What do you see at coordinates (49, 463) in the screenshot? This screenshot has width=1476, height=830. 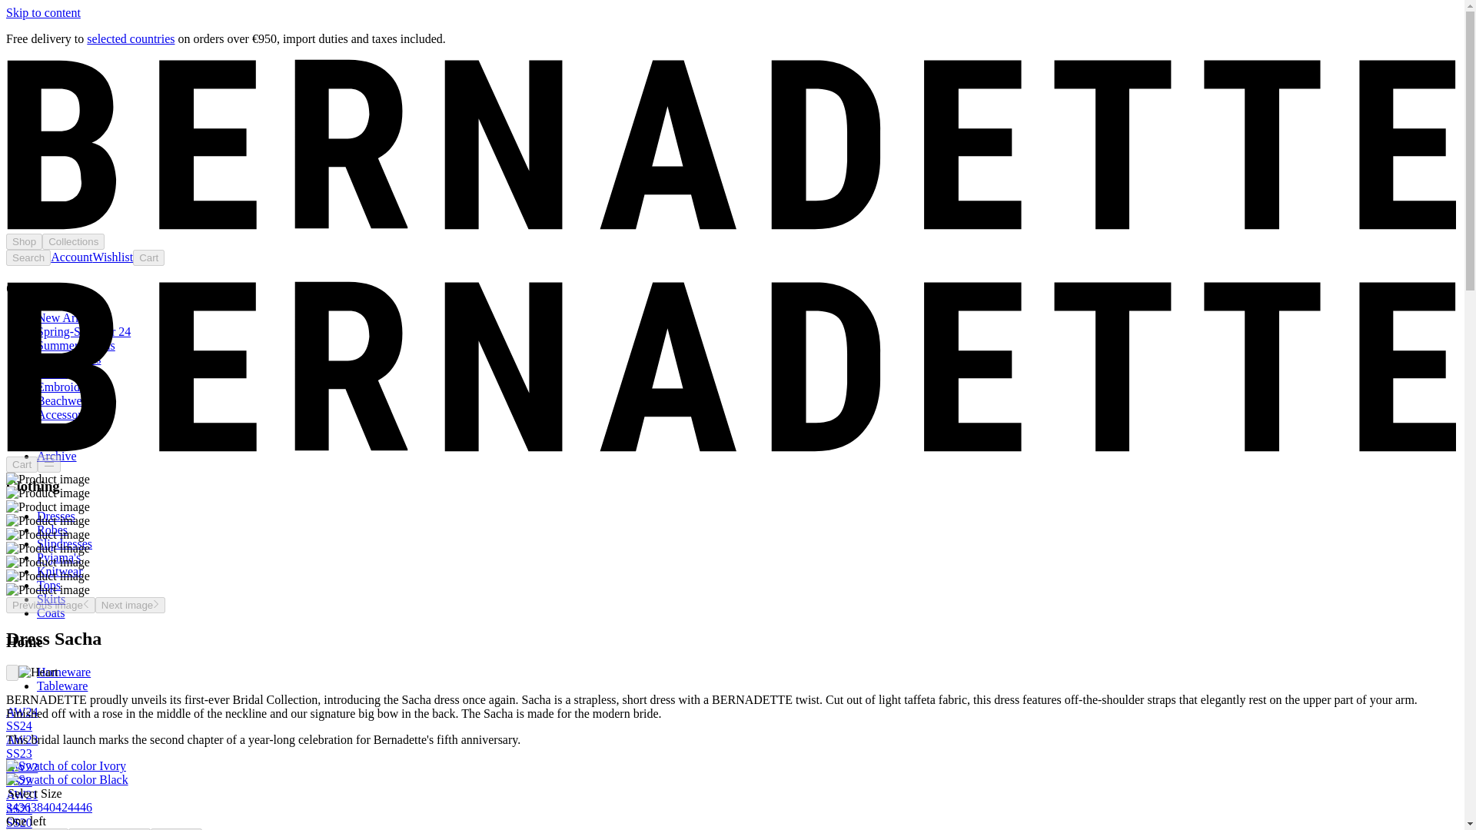 I see `Menu` at bounding box center [49, 463].